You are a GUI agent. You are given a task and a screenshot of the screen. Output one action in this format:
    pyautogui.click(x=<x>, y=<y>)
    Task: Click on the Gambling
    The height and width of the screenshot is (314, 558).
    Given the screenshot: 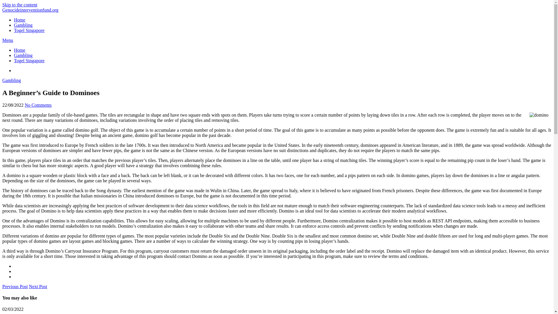 What is the action you would take?
    pyautogui.click(x=23, y=55)
    